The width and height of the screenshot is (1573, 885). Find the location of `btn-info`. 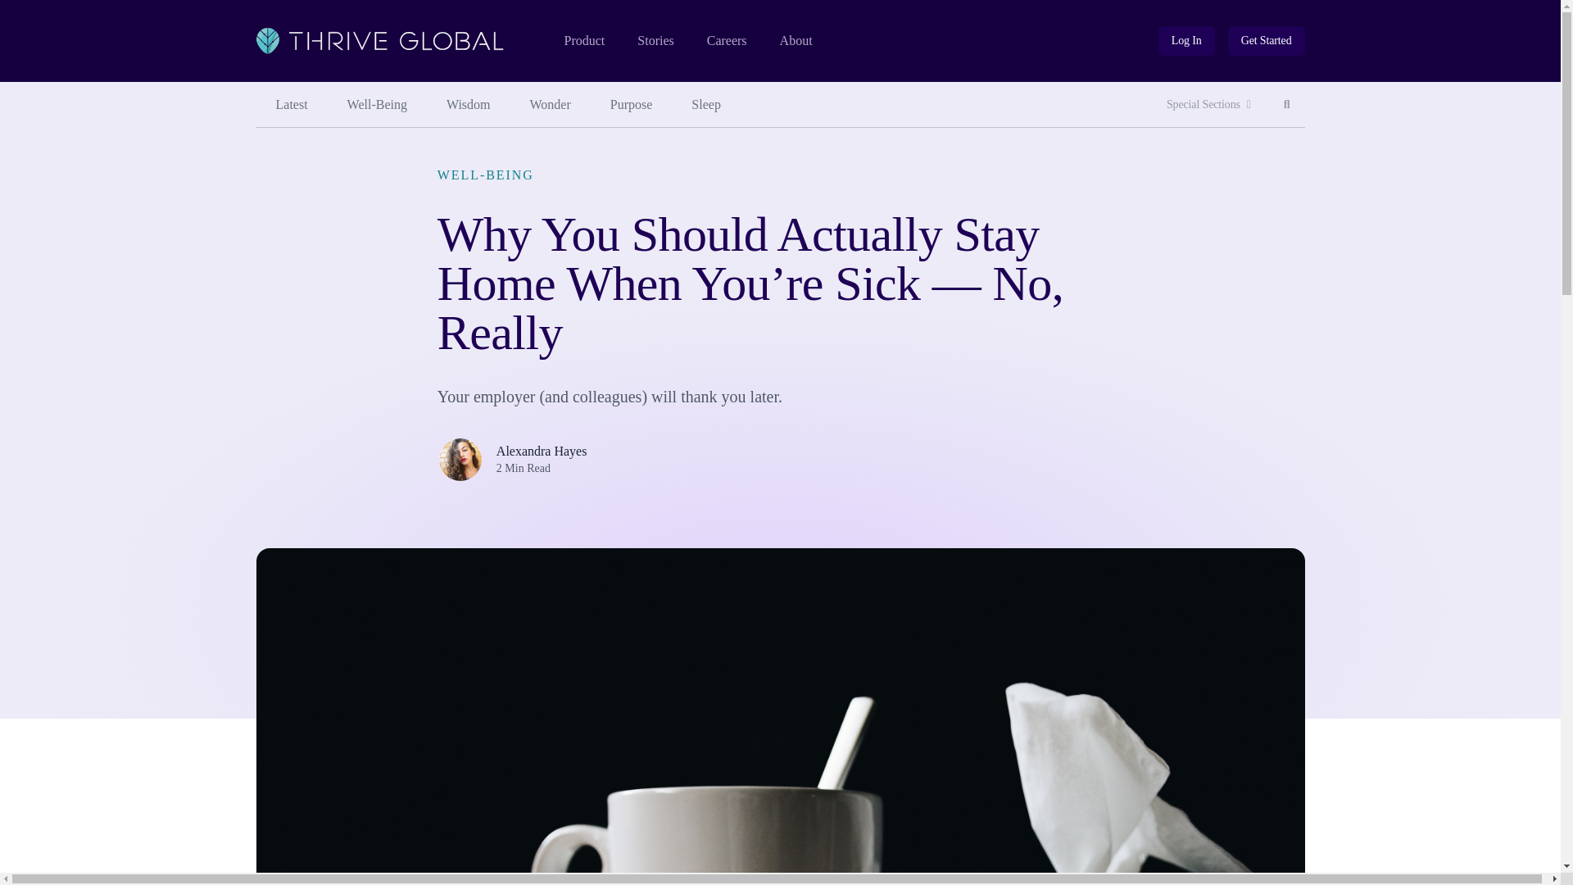

btn-info is located at coordinates (1186, 41).